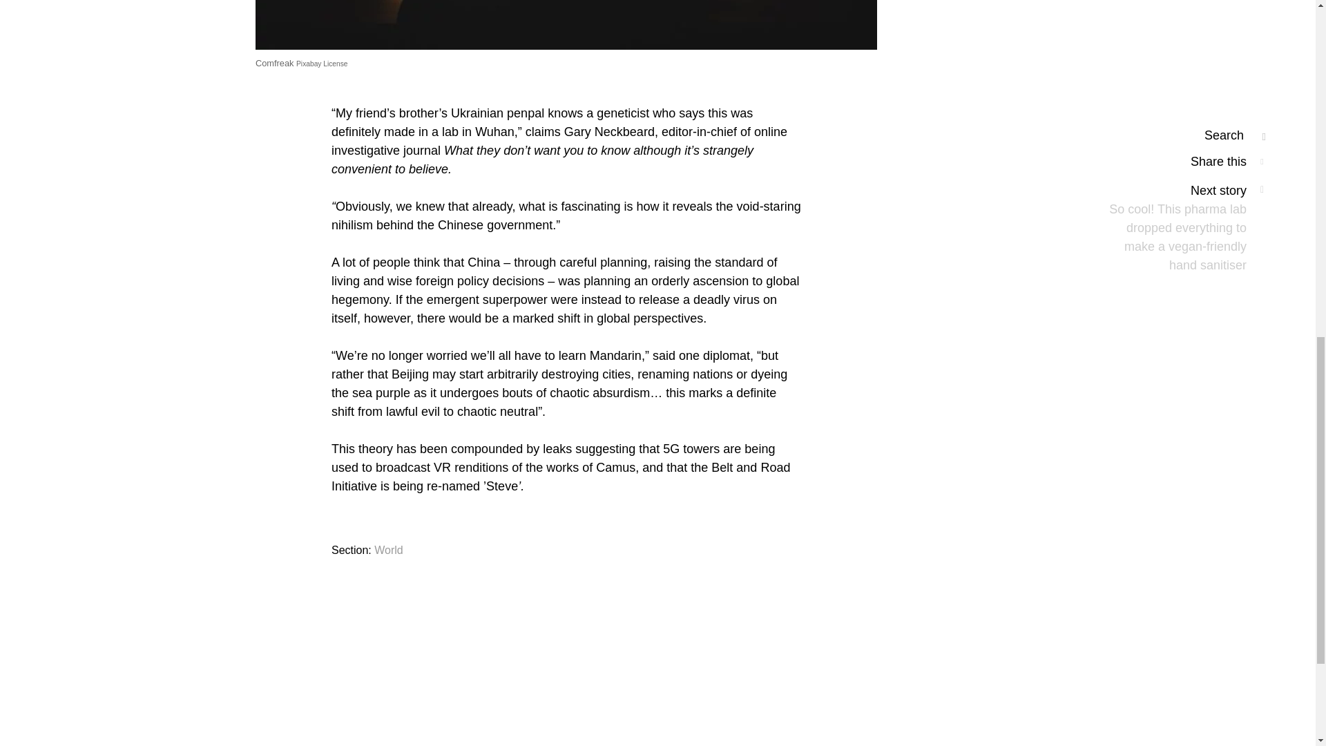  I want to click on Facebook, so click(497, 745).